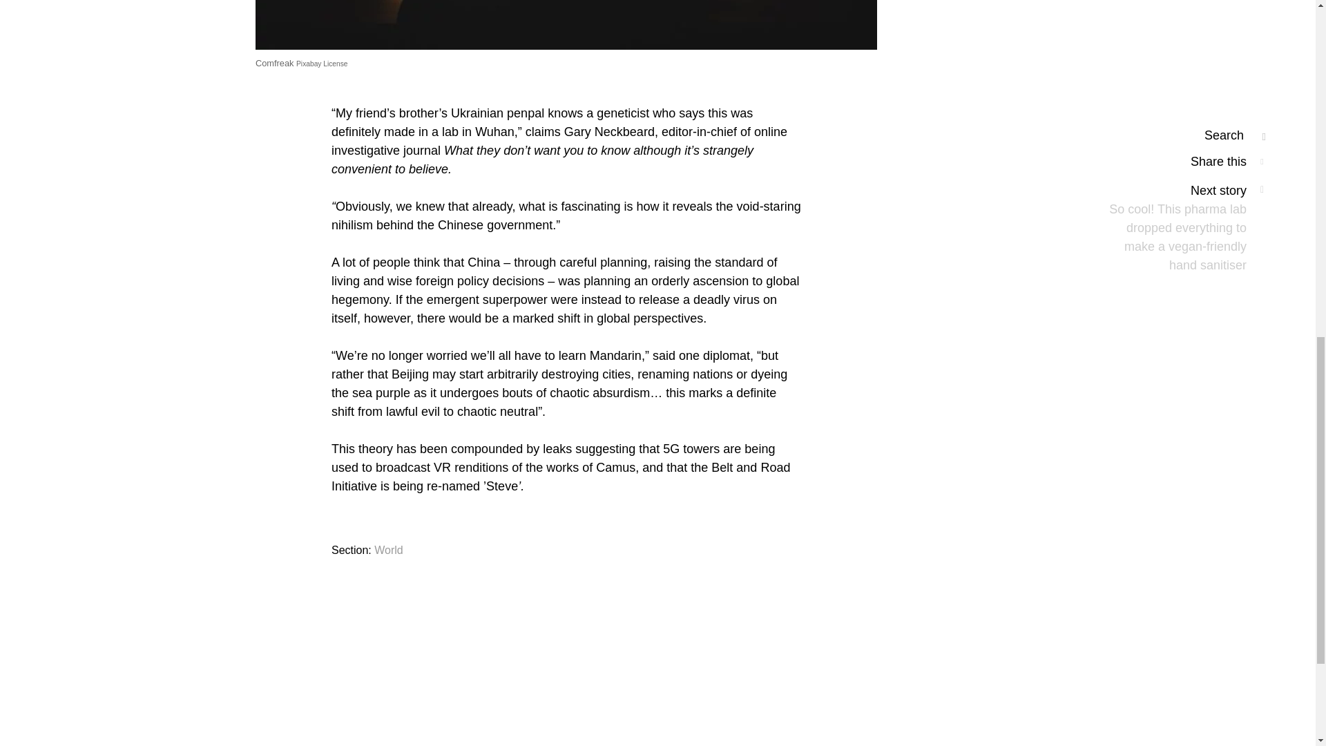  I want to click on Facebook, so click(497, 745).